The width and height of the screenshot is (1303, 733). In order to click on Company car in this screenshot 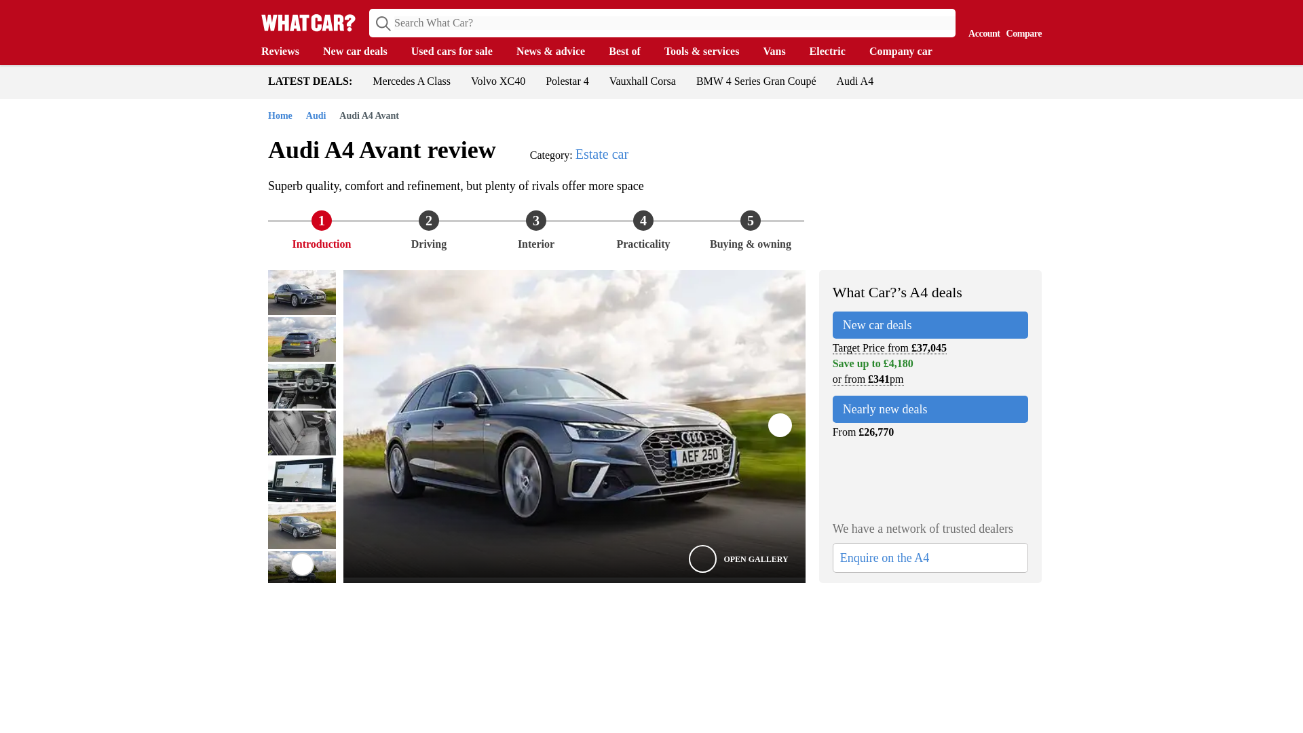, I will do `click(907, 52)`.